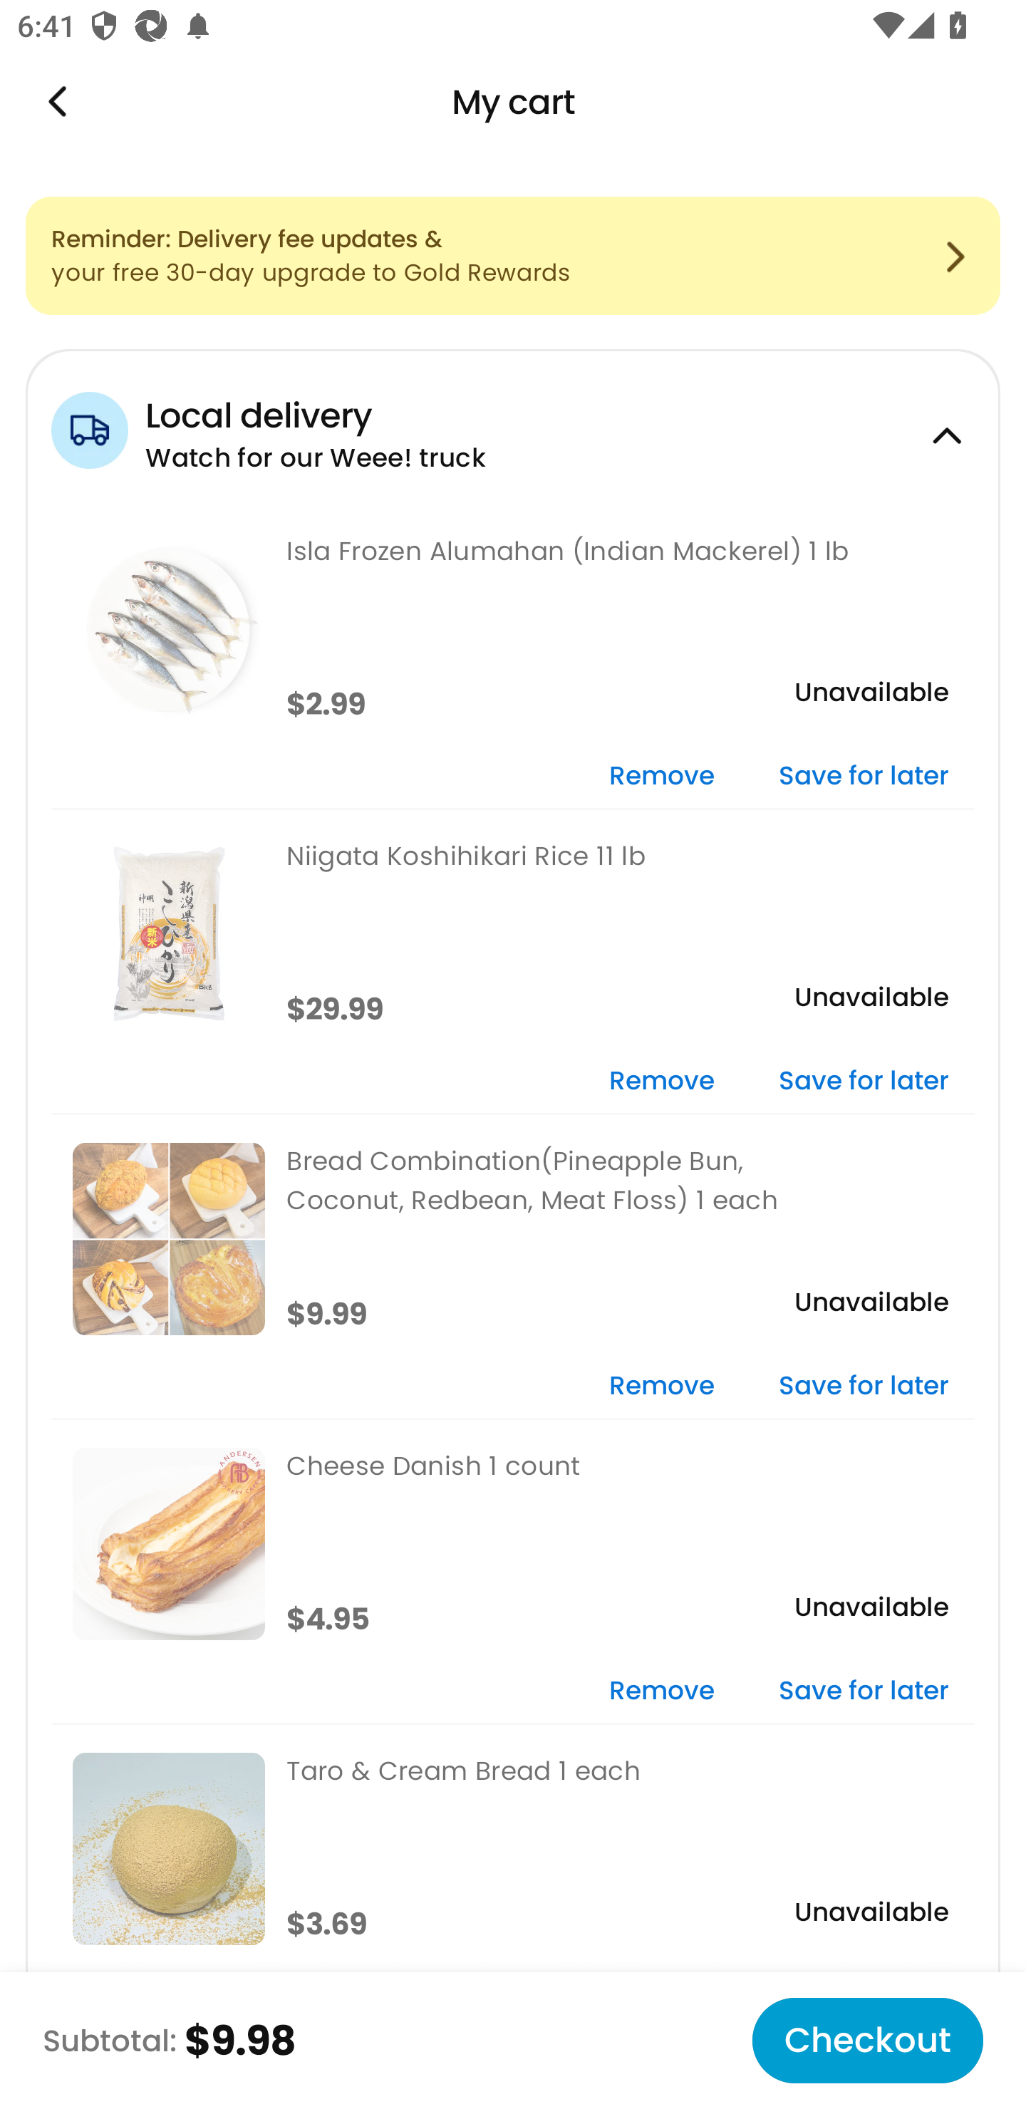  Describe the element at coordinates (864, 777) in the screenshot. I see `Save for later` at that location.